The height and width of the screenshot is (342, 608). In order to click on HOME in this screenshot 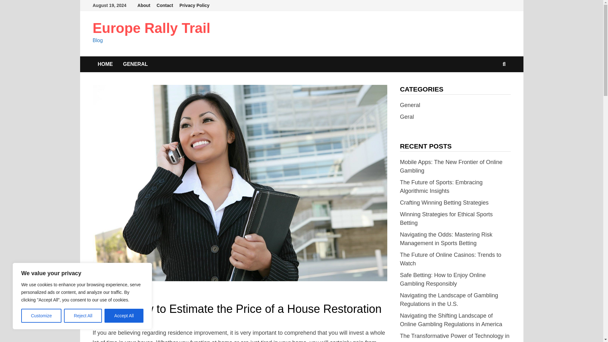, I will do `click(105, 64)`.